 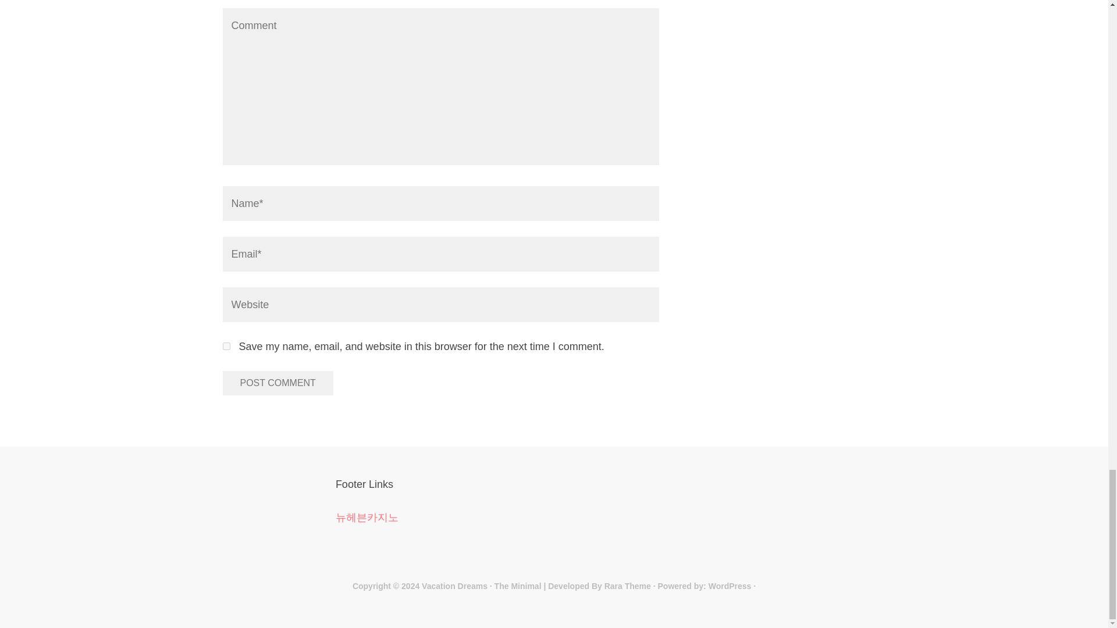 What do you see at coordinates (226, 345) in the screenshot?
I see `yes` at bounding box center [226, 345].